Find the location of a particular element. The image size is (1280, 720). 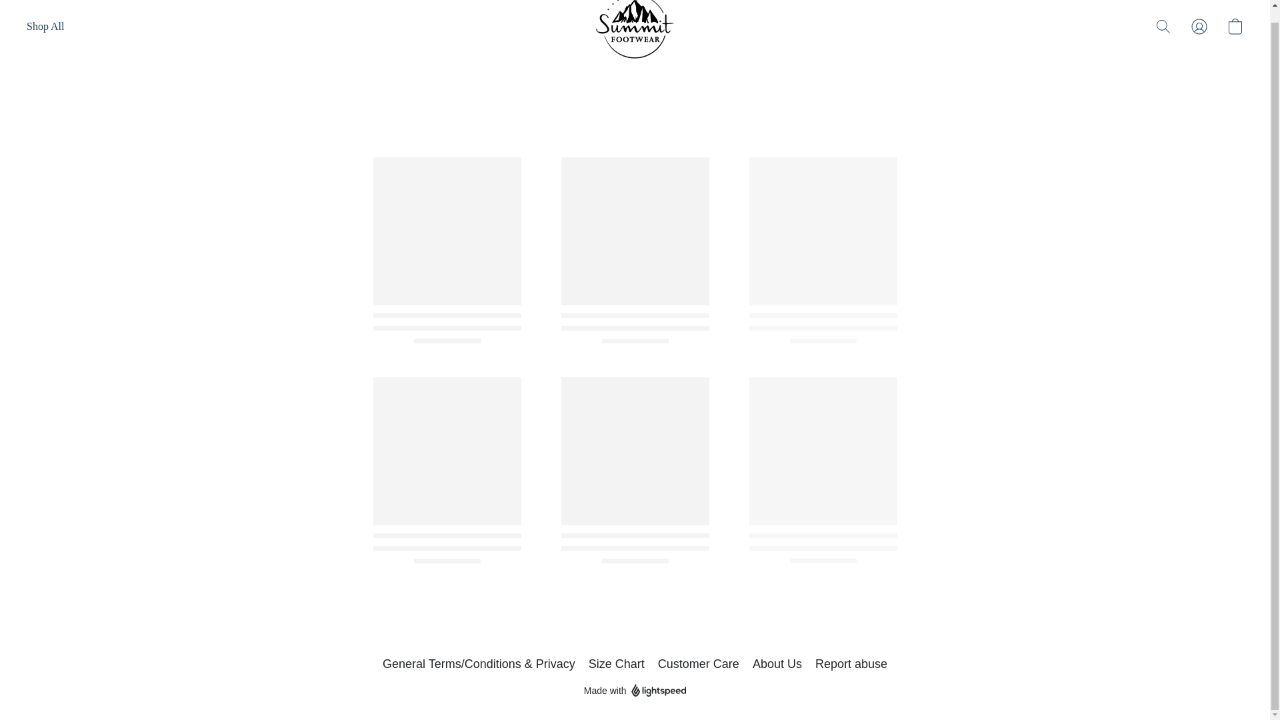

Size Chart is located at coordinates (617, 663).